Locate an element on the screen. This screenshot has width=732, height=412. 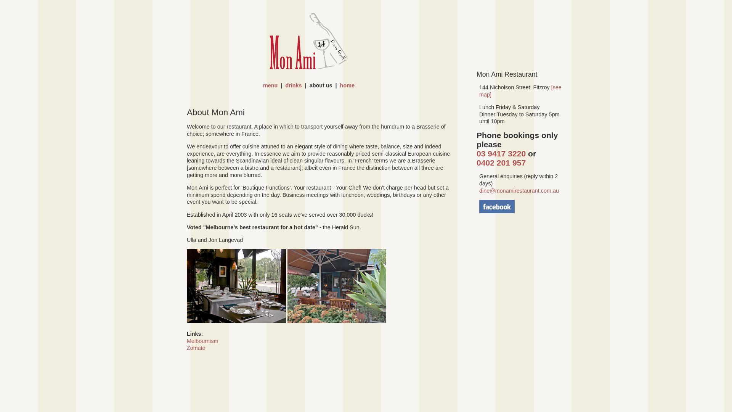
Zomato is located at coordinates (196, 348).